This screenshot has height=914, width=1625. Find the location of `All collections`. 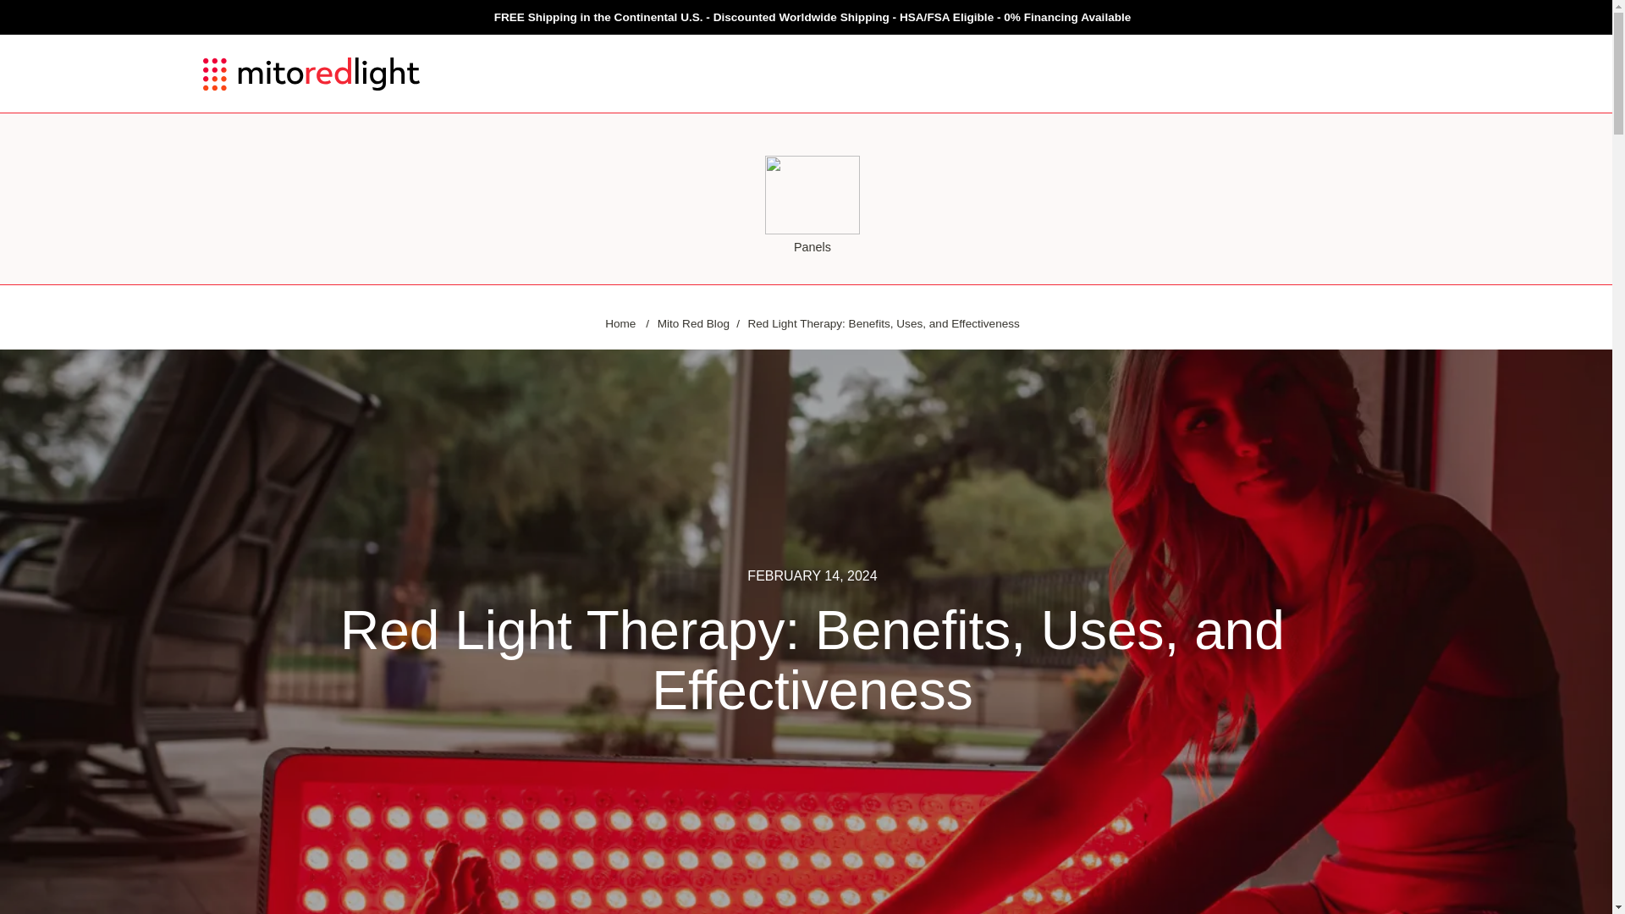

All collections is located at coordinates (695, 17).